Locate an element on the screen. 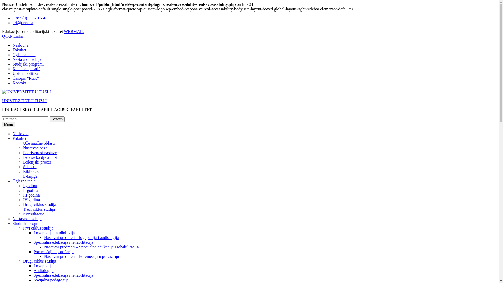  Prvi ciklus studija is located at coordinates (38, 228).